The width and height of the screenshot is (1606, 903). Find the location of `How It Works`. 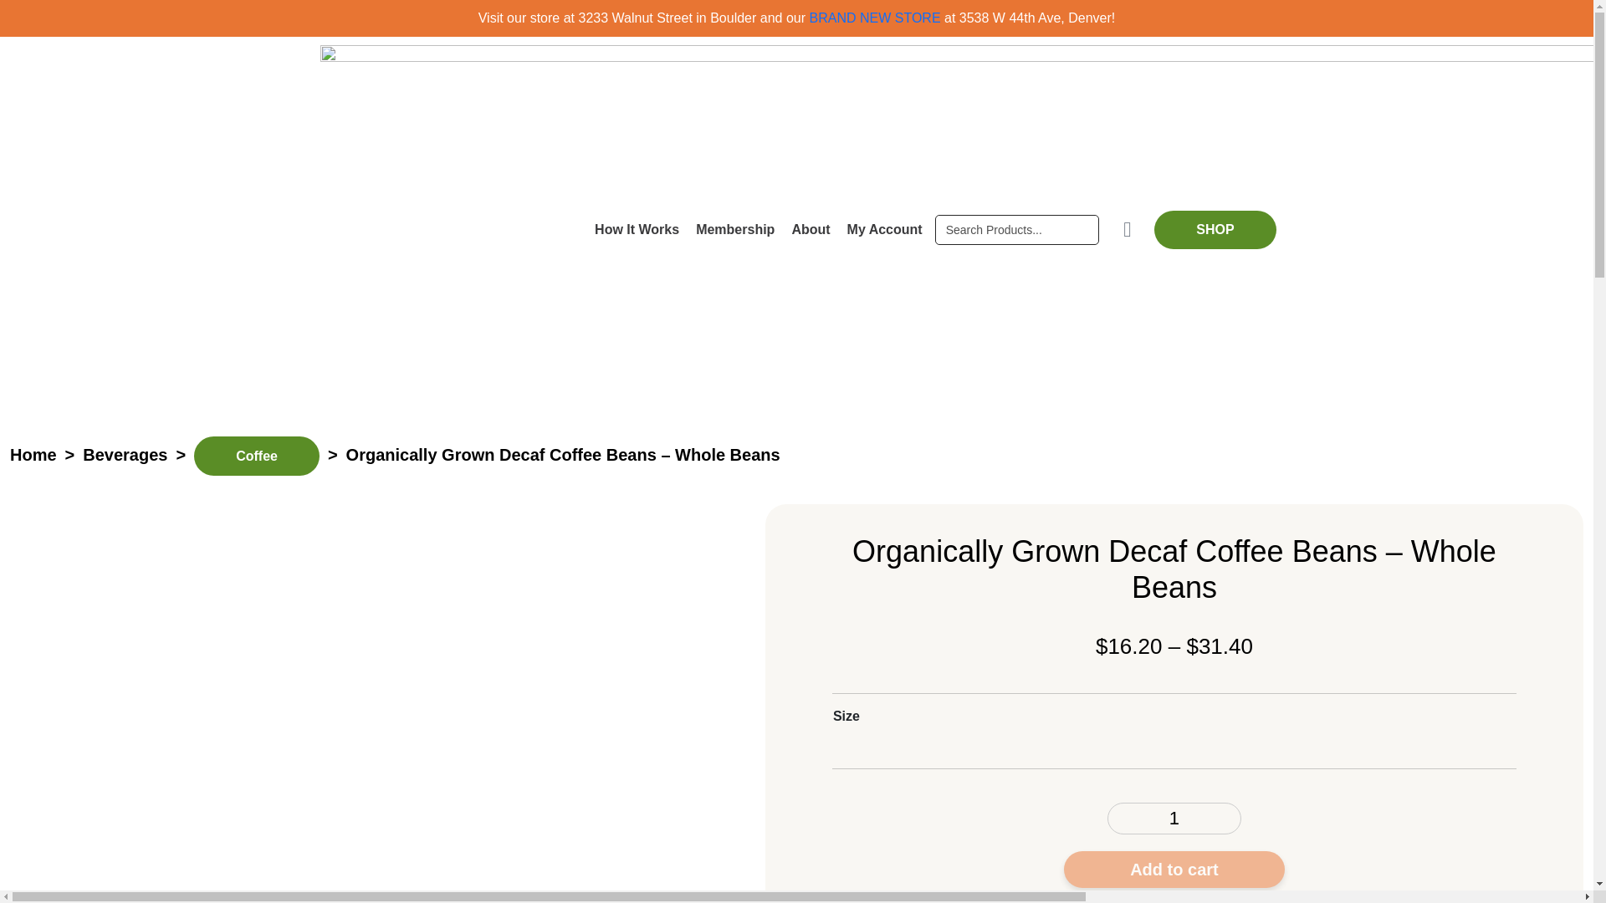

How It Works is located at coordinates (636, 229).